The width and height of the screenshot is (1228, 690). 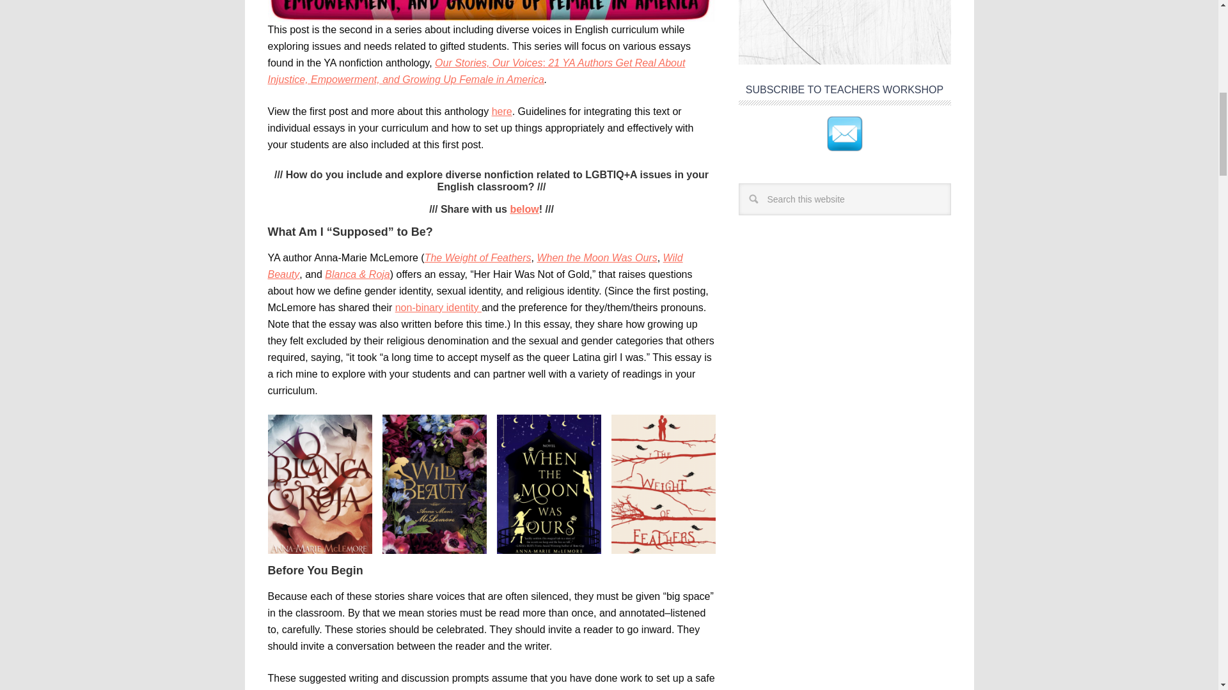 What do you see at coordinates (597, 257) in the screenshot?
I see `When the Moon Was Ours` at bounding box center [597, 257].